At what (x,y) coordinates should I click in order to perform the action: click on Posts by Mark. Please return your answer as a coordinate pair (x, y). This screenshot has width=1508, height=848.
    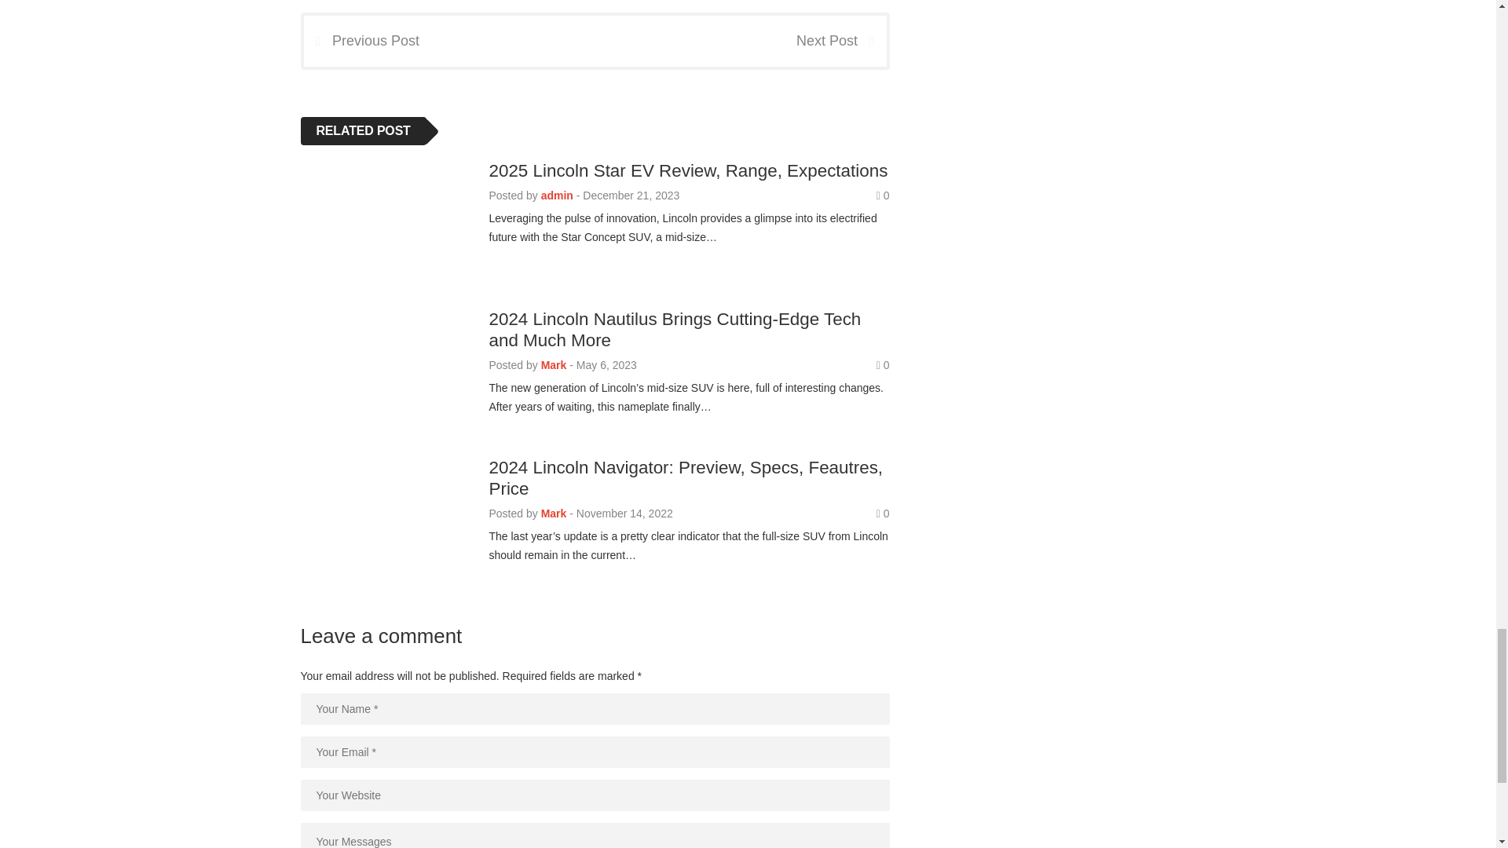
    Looking at the image, I should click on (554, 514).